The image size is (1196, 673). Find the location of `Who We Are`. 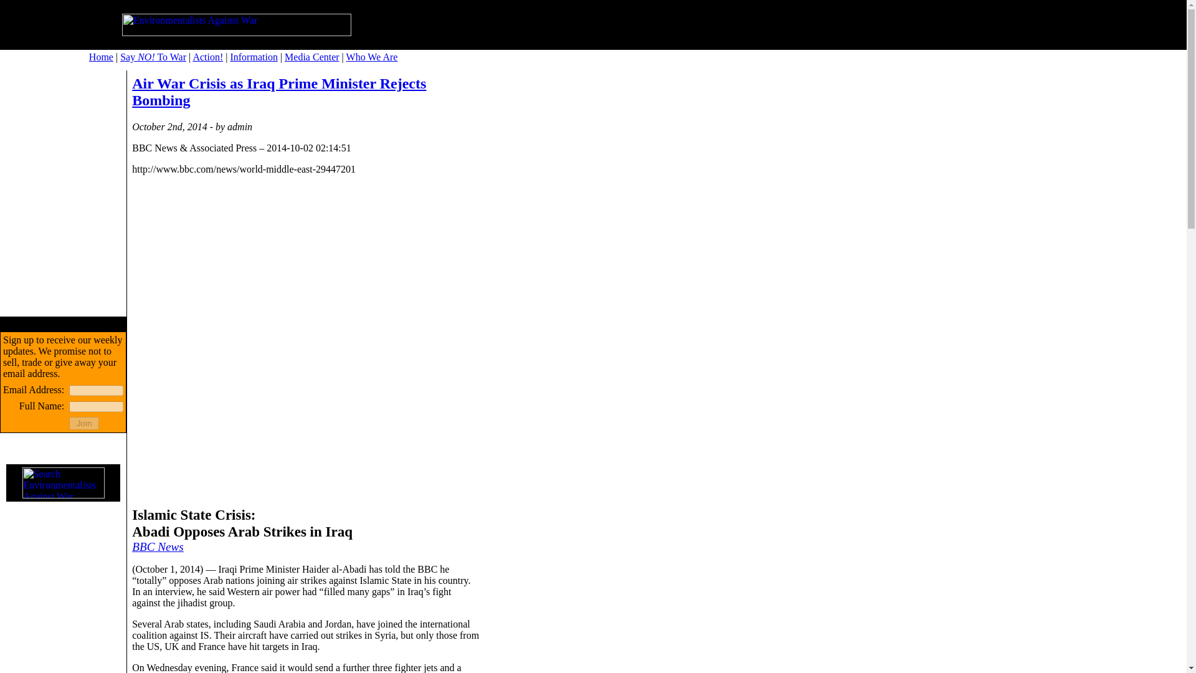

Who We Are is located at coordinates (373, 57).